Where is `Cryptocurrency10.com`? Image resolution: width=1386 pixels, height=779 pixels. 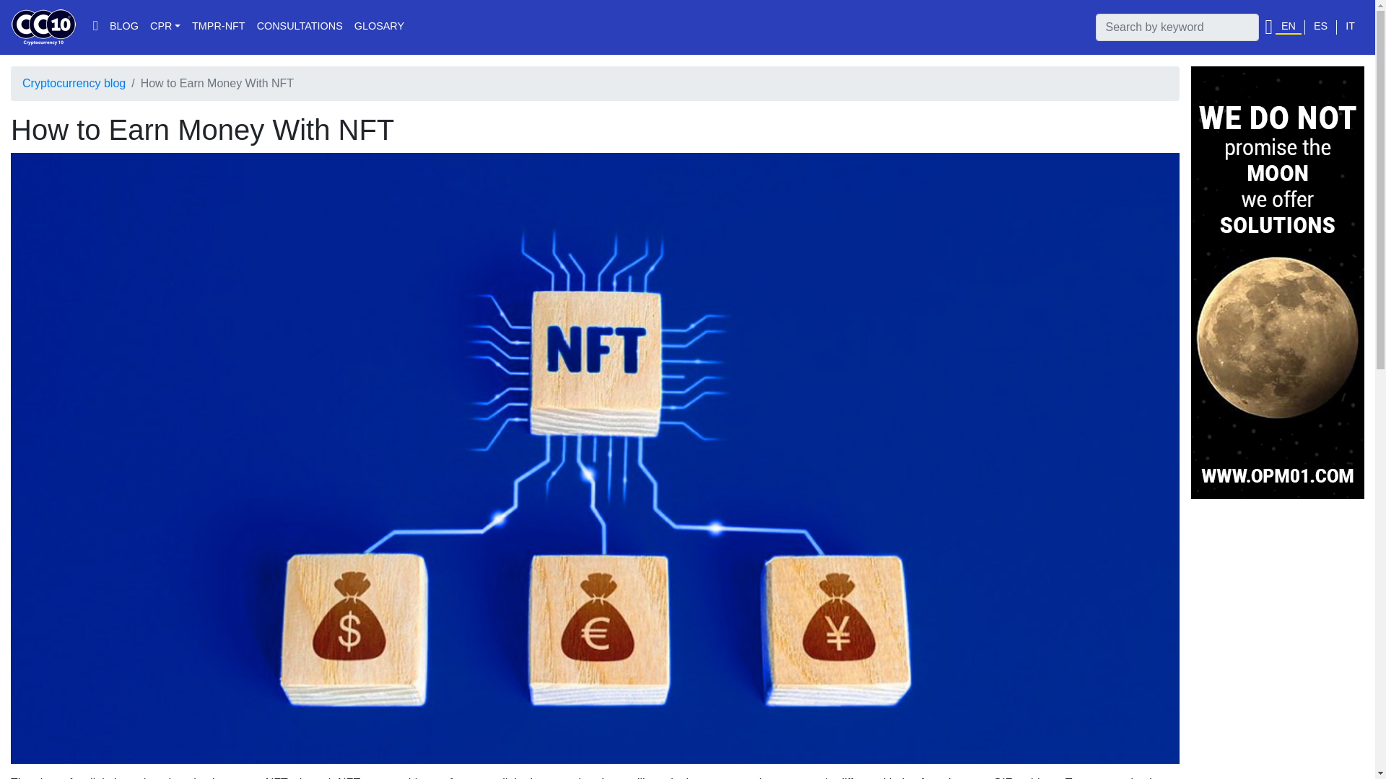 Cryptocurrency10.com is located at coordinates (43, 27).